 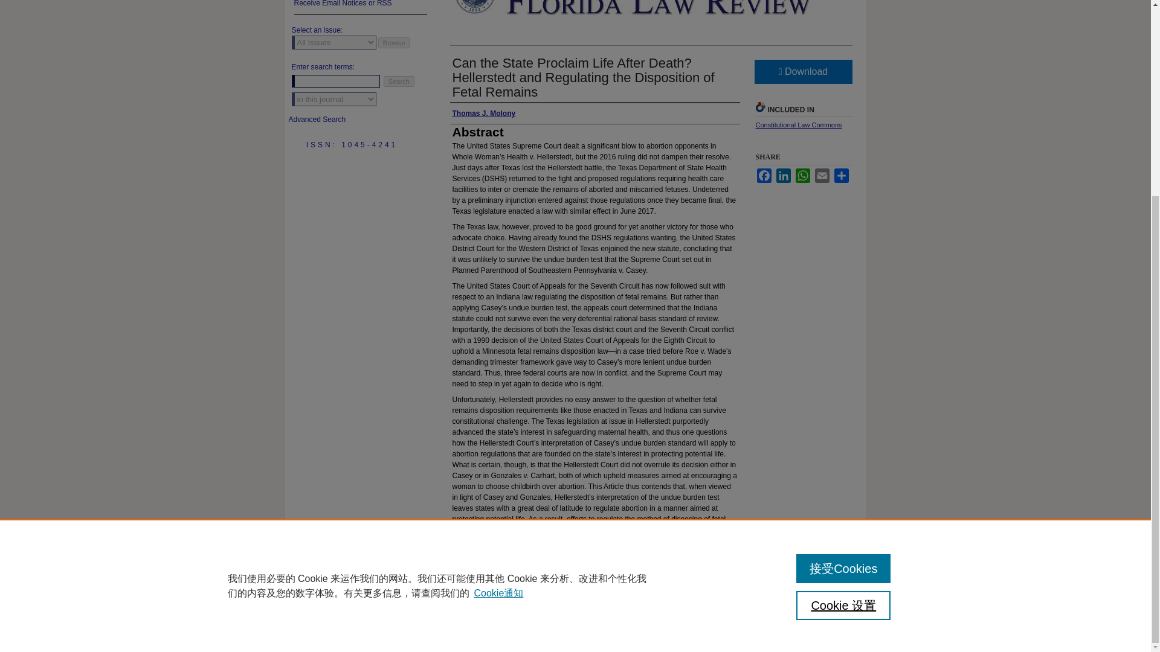 I want to click on Browse, so click(x=394, y=42).